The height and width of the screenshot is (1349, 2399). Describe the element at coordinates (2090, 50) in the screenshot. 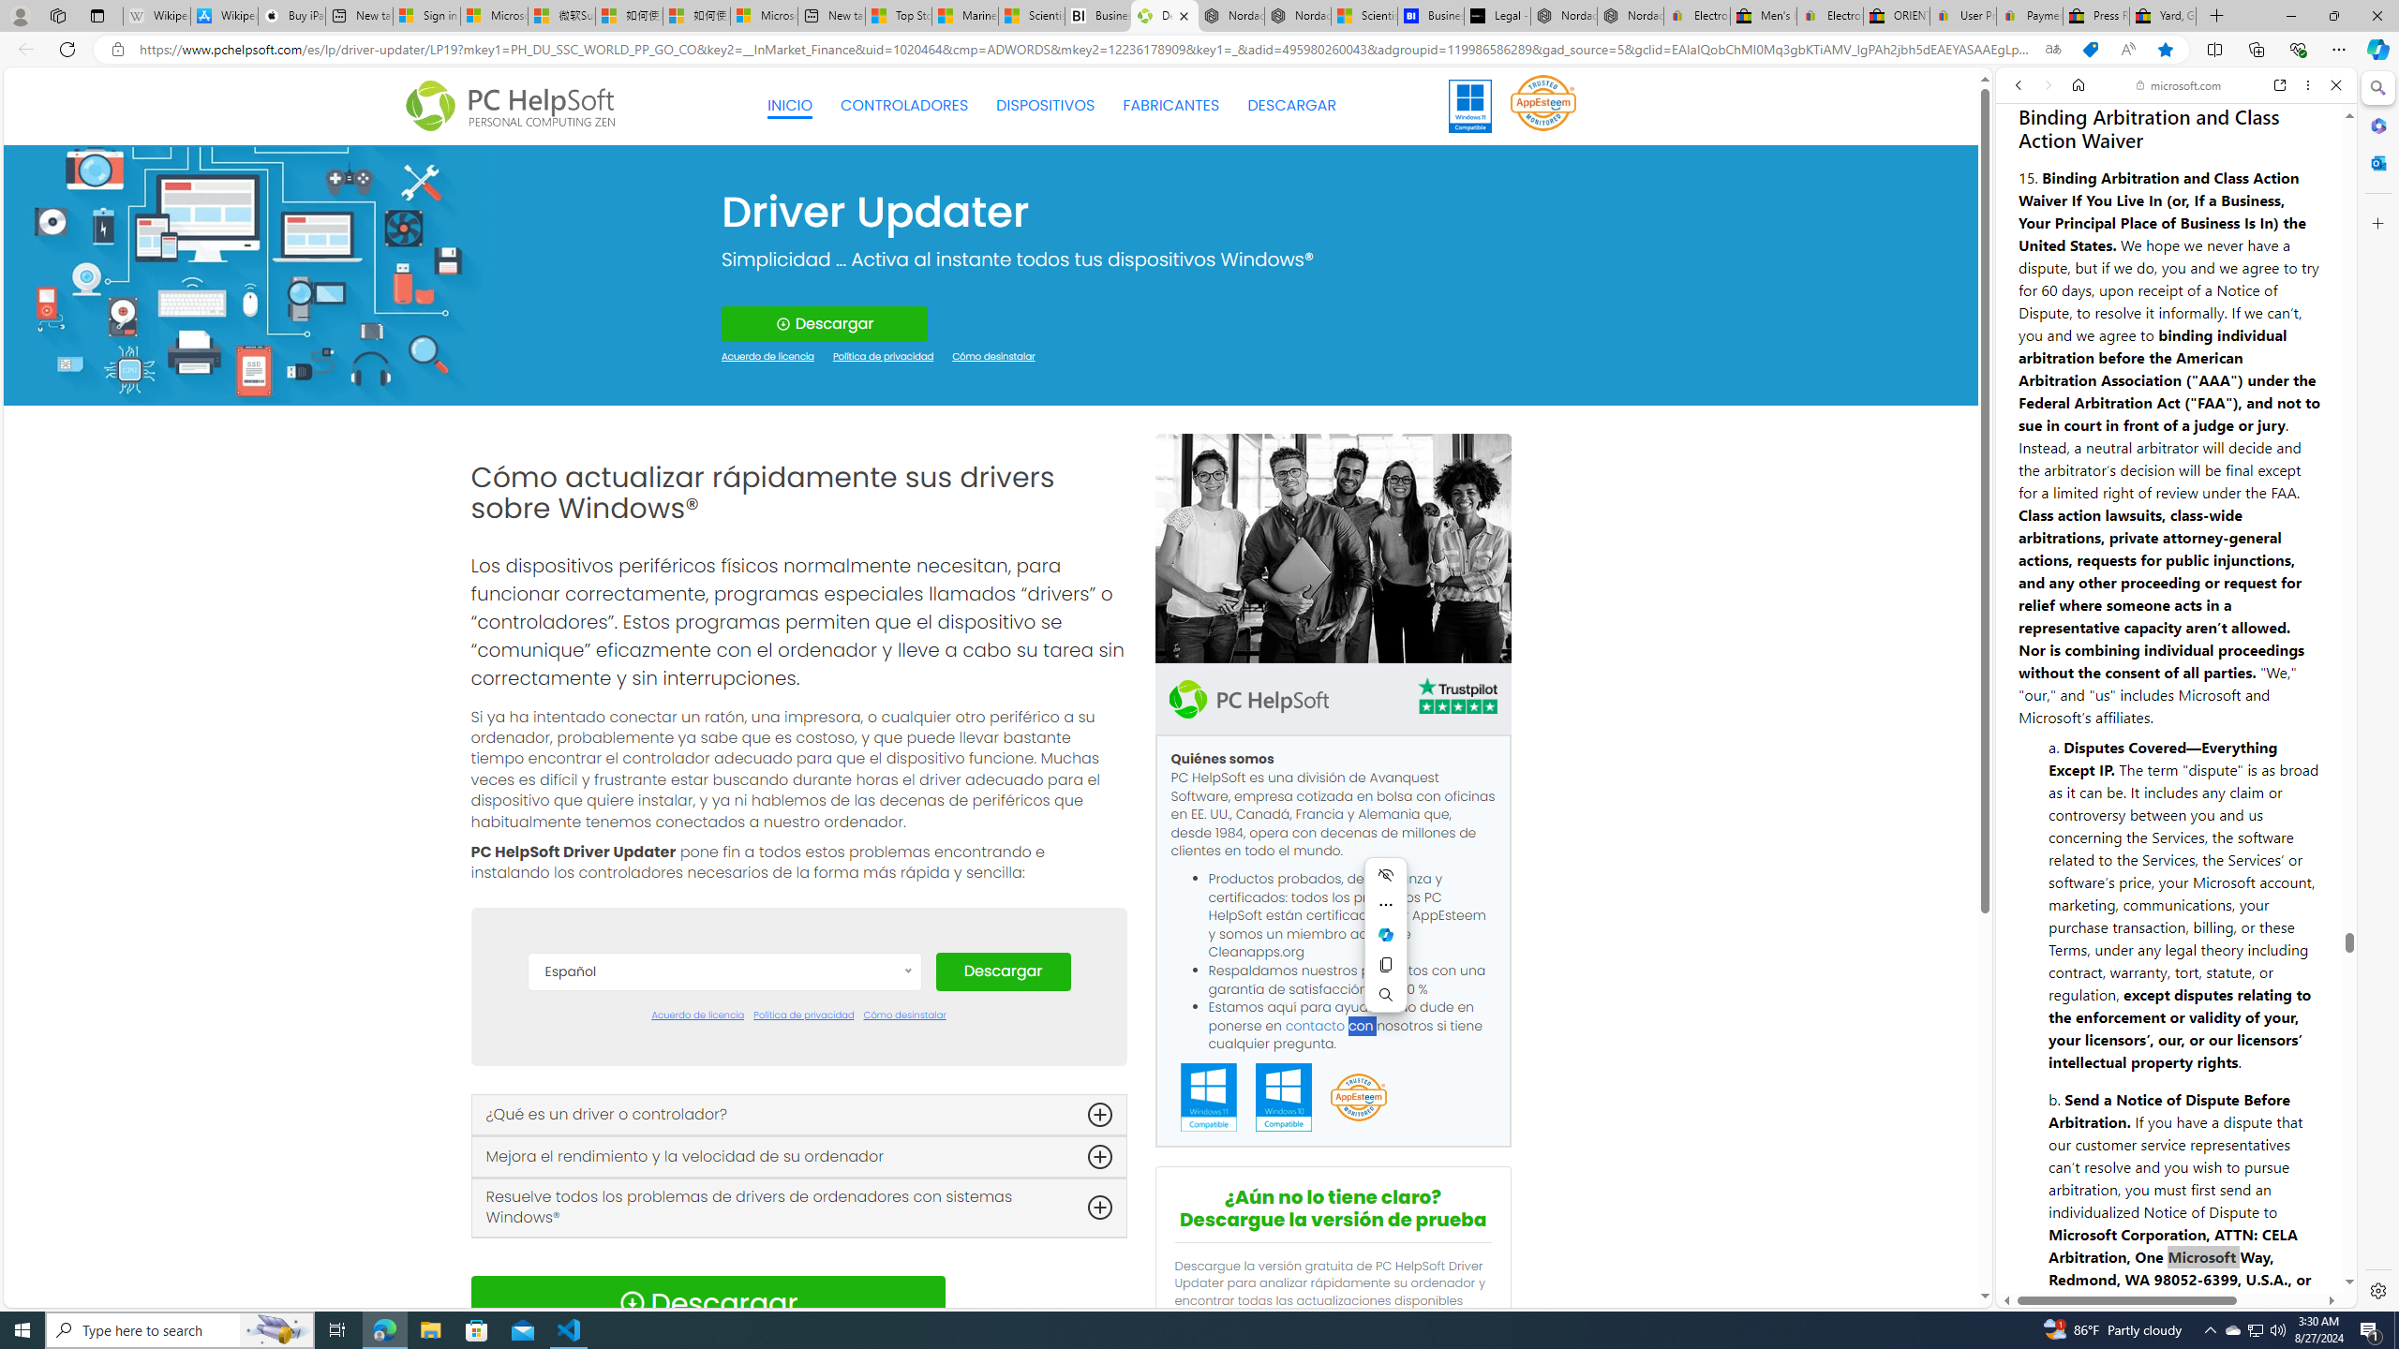

I see `Shopping in Microsoft Edge` at that location.